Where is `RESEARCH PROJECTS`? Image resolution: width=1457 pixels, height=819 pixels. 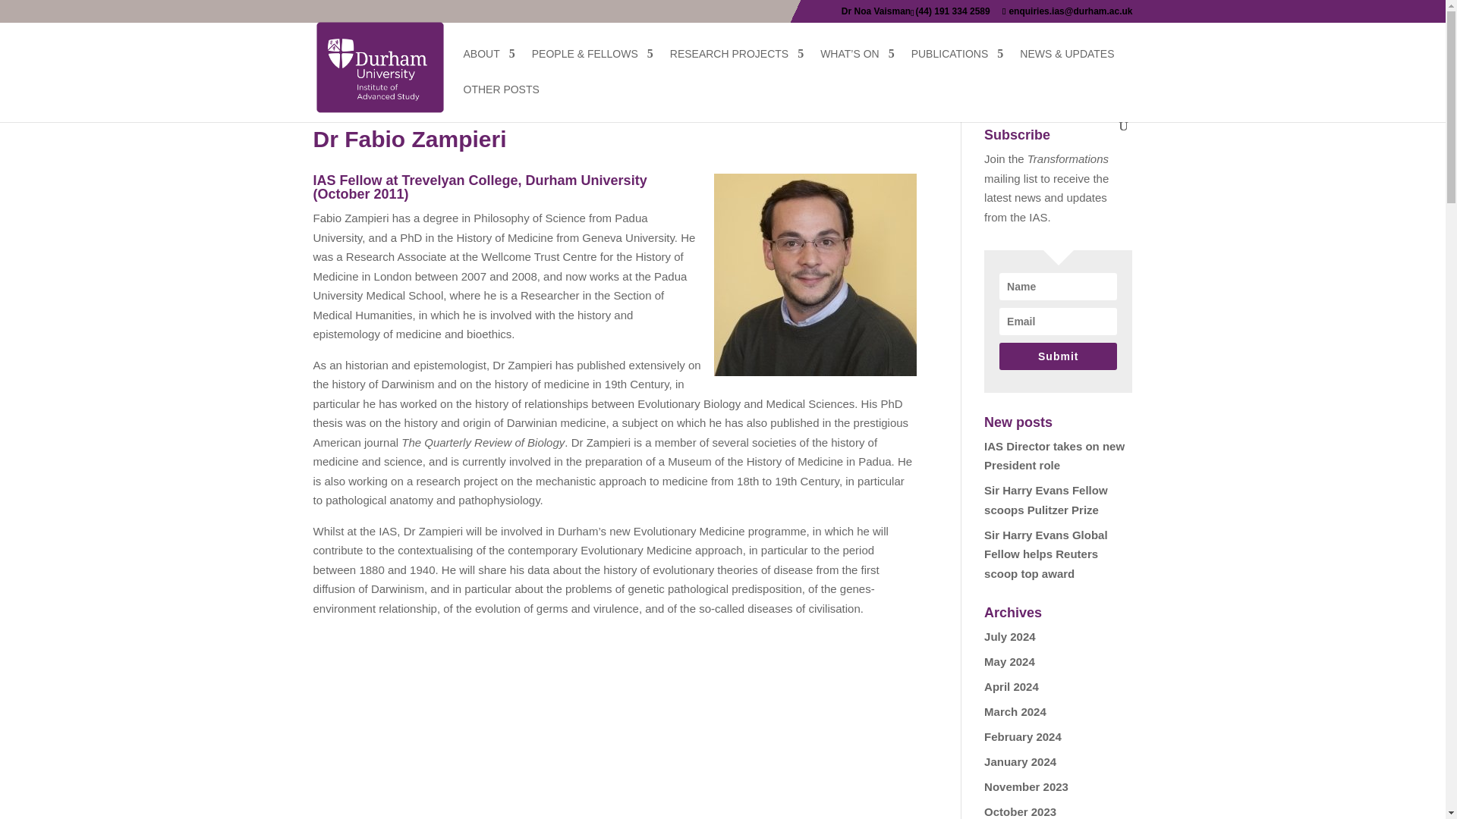
RESEARCH PROJECTS is located at coordinates (737, 66).